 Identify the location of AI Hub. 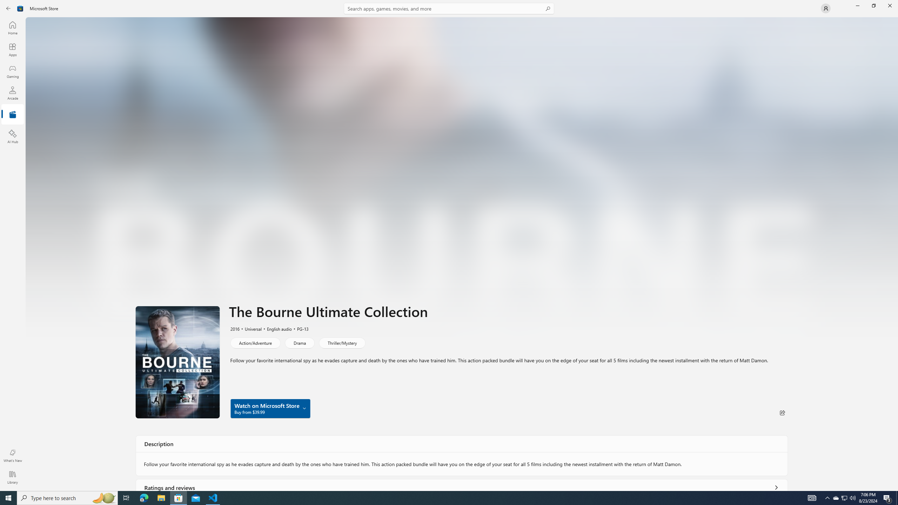
(13, 136).